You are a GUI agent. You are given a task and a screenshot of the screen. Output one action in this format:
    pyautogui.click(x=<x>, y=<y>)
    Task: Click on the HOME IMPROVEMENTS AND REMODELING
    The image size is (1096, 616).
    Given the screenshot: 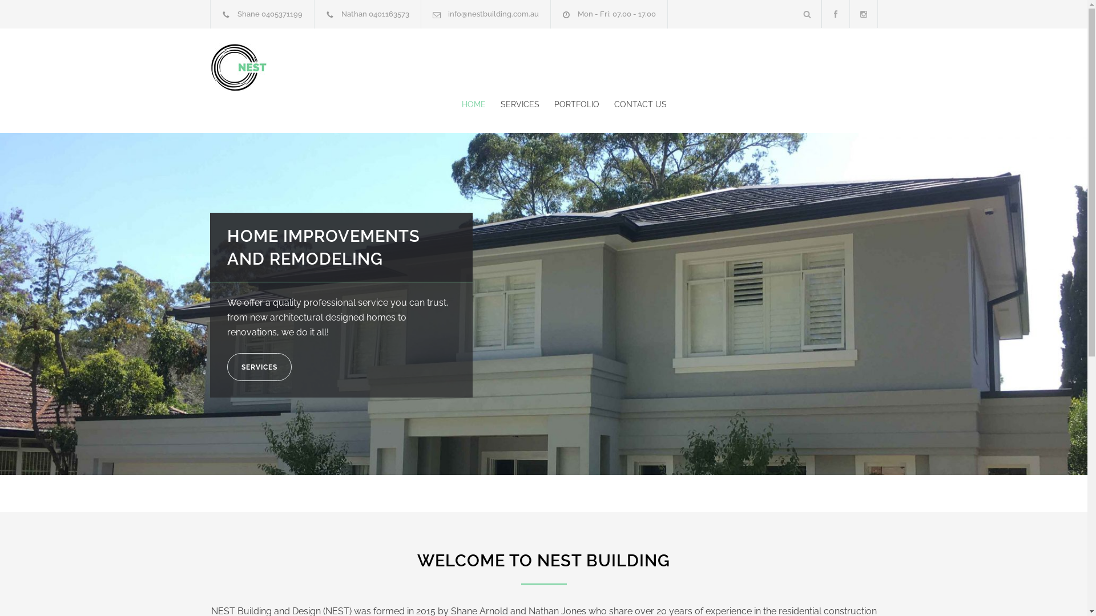 What is the action you would take?
    pyautogui.click(x=324, y=248)
    